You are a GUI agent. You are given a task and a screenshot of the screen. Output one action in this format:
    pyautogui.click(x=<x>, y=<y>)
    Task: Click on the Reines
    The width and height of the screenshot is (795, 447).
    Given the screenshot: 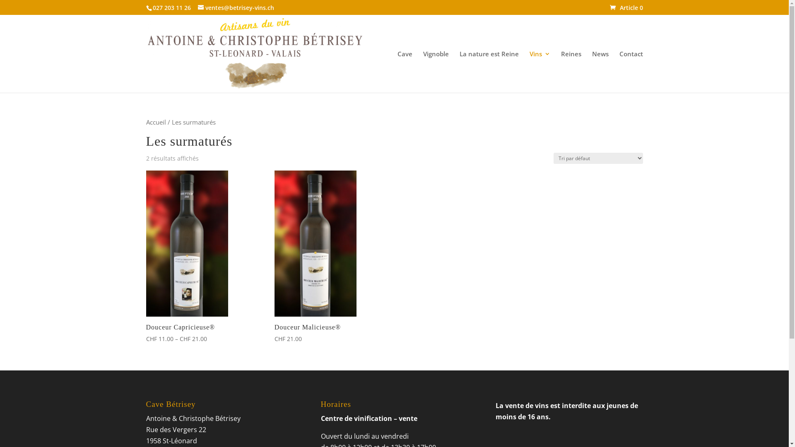 What is the action you would take?
    pyautogui.click(x=571, y=72)
    